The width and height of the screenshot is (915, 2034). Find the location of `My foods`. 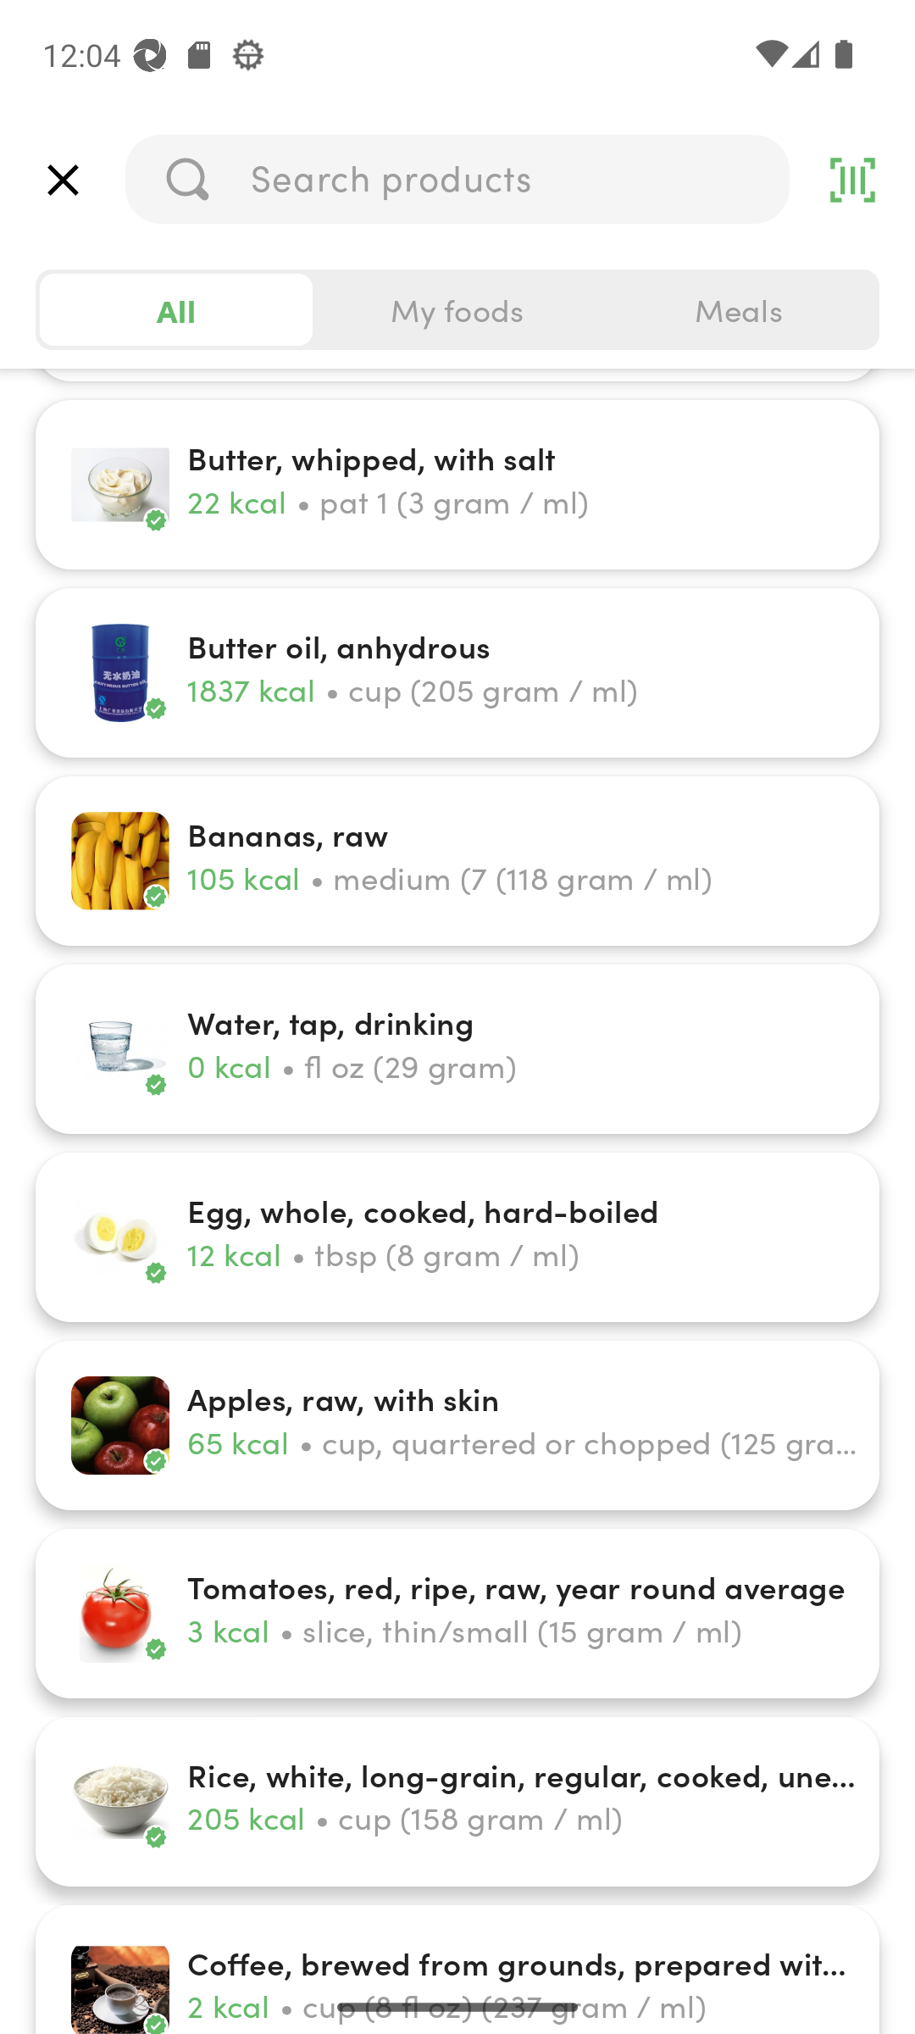

My foods is located at coordinates (457, 310).